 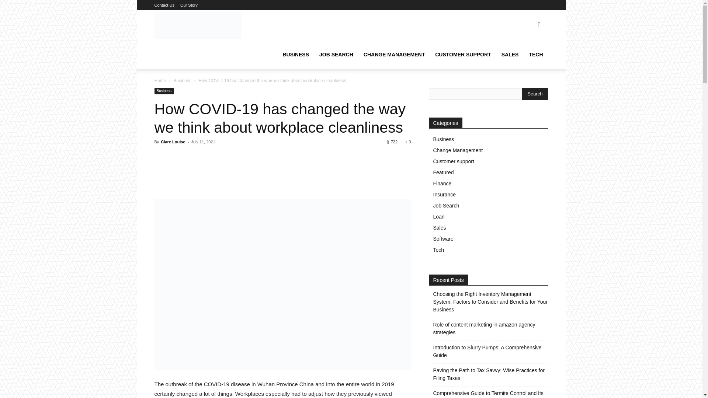 I want to click on View all posts in Business, so click(x=182, y=80).